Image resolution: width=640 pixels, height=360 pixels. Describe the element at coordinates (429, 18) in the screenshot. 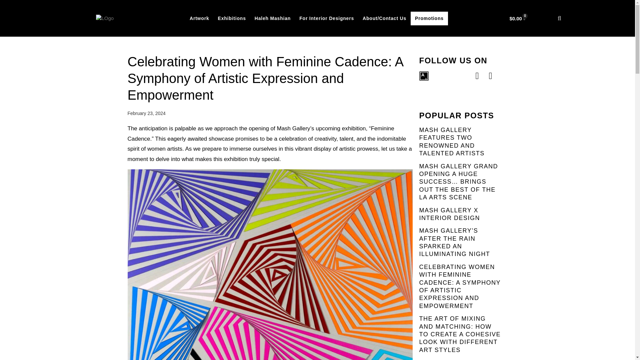

I see `Promotions` at that location.